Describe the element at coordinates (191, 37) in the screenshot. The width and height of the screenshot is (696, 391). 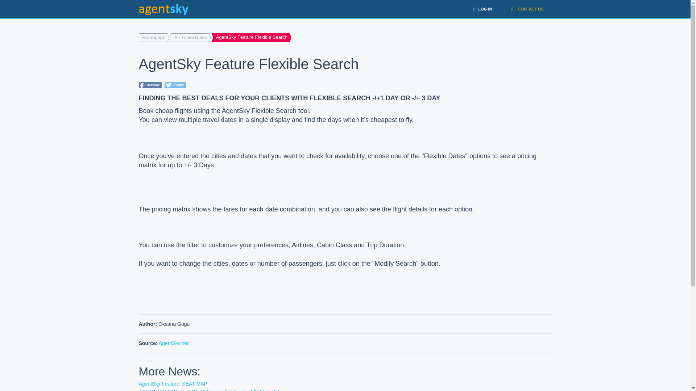
I see `All Travel News` at that location.